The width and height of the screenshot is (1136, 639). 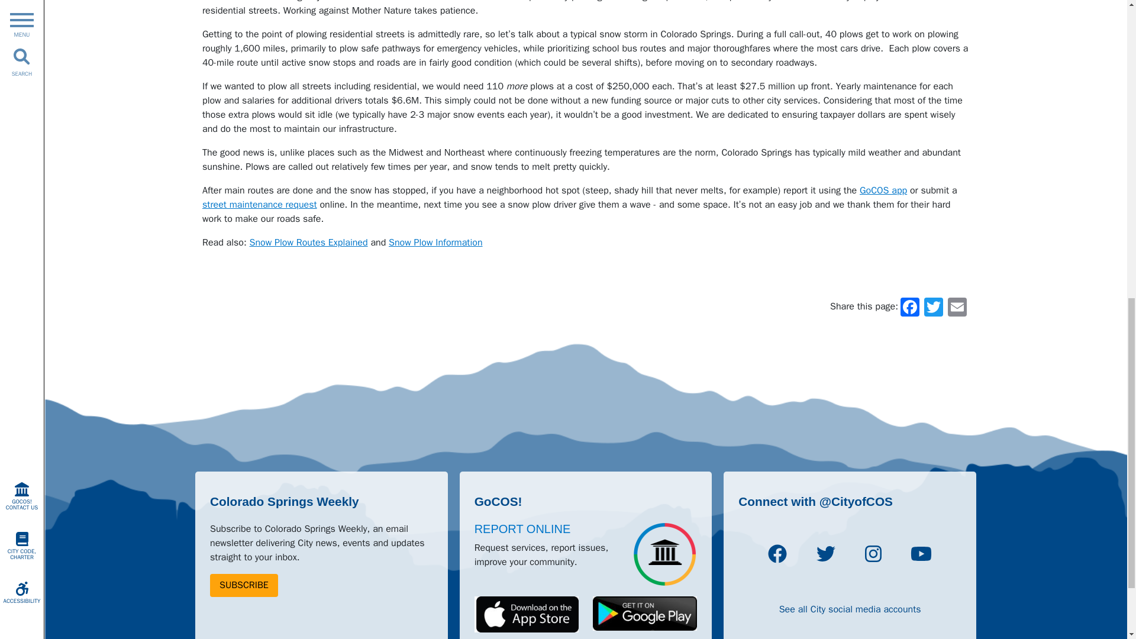 What do you see at coordinates (244, 585) in the screenshot?
I see `SUBSCRIBE` at bounding box center [244, 585].